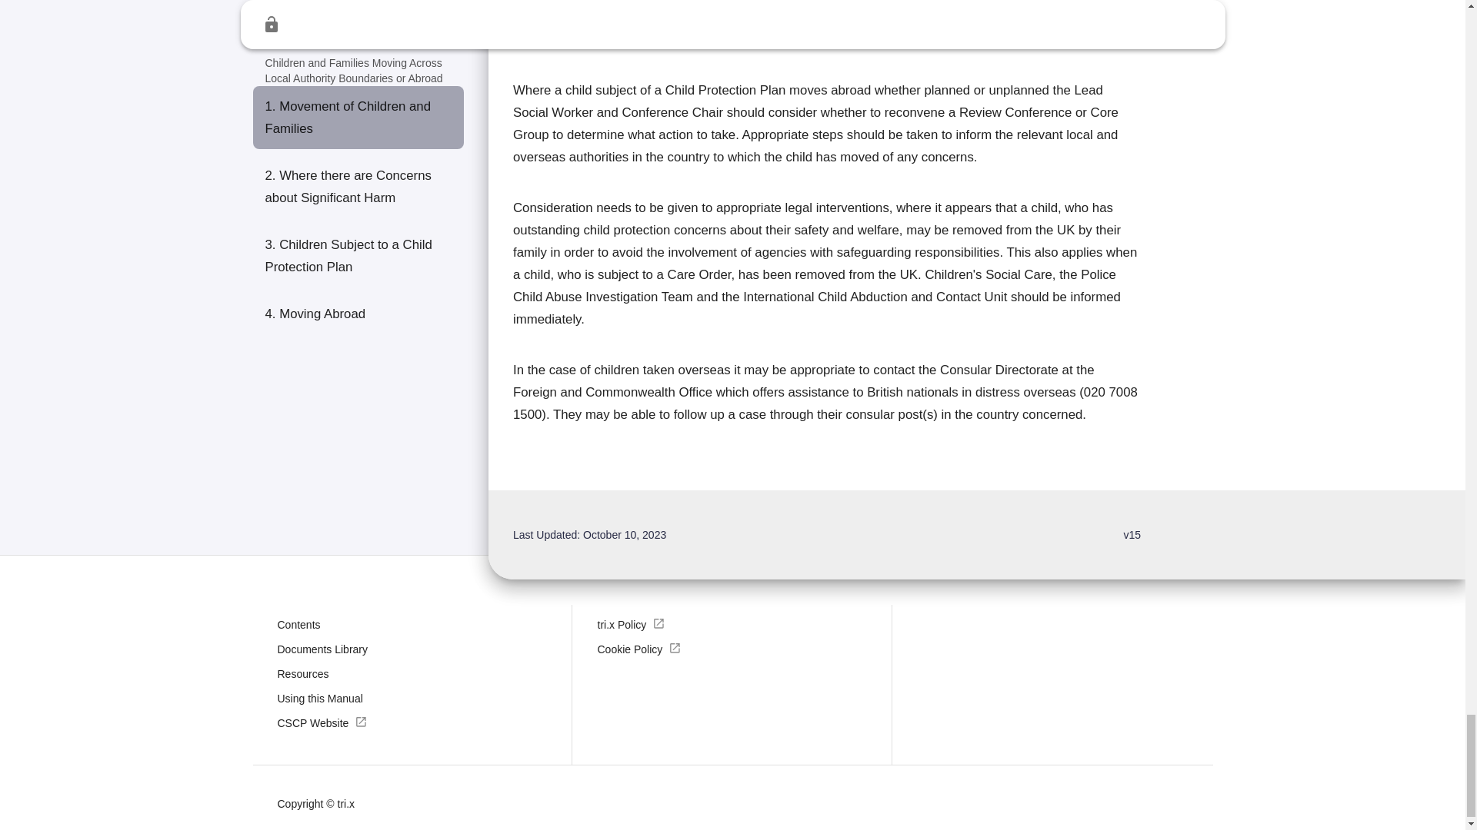 Image resolution: width=1477 pixels, height=830 pixels. What do you see at coordinates (322, 649) in the screenshot?
I see `Documents Library` at bounding box center [322, 649].